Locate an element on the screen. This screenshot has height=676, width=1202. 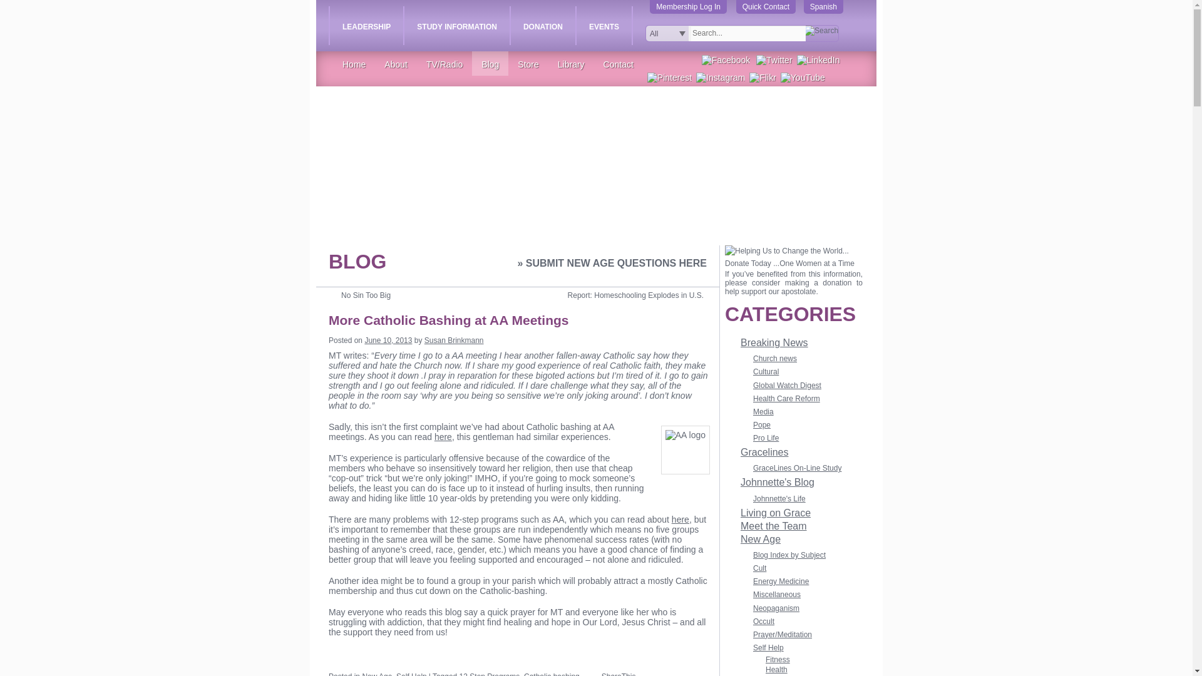
Tired of Church Bashing at AA Meetings is located at coordinates (443, 437).